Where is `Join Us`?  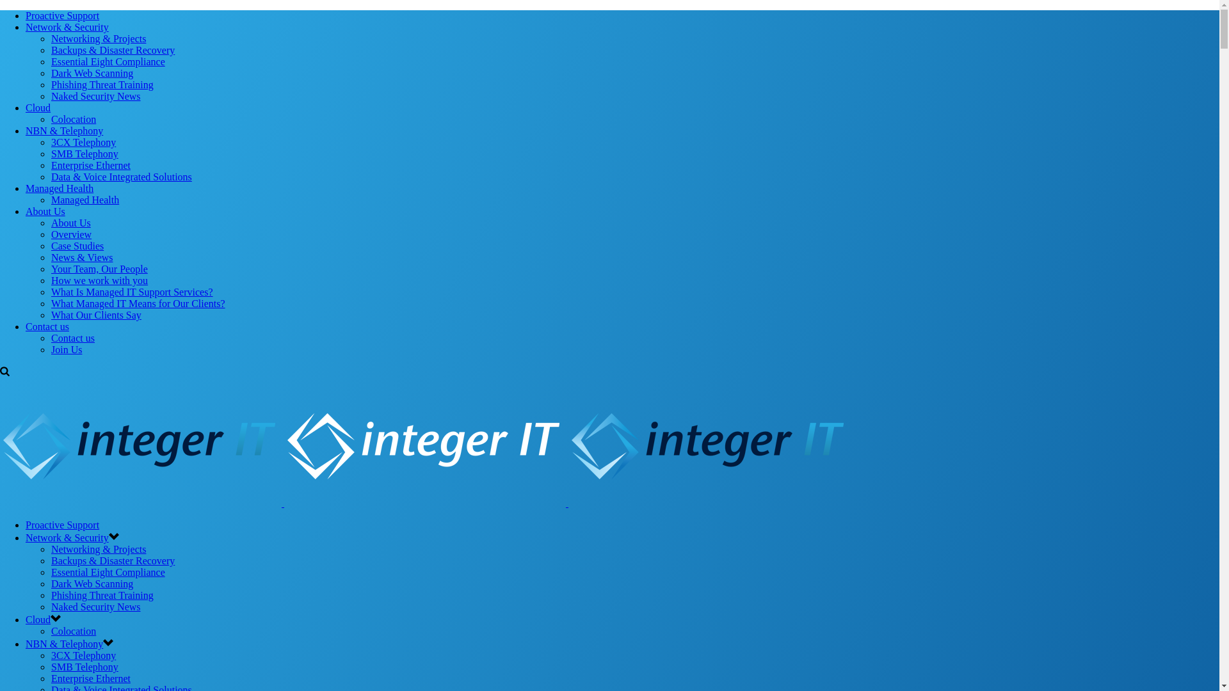
Join Us is located at coordinates (67, 349).